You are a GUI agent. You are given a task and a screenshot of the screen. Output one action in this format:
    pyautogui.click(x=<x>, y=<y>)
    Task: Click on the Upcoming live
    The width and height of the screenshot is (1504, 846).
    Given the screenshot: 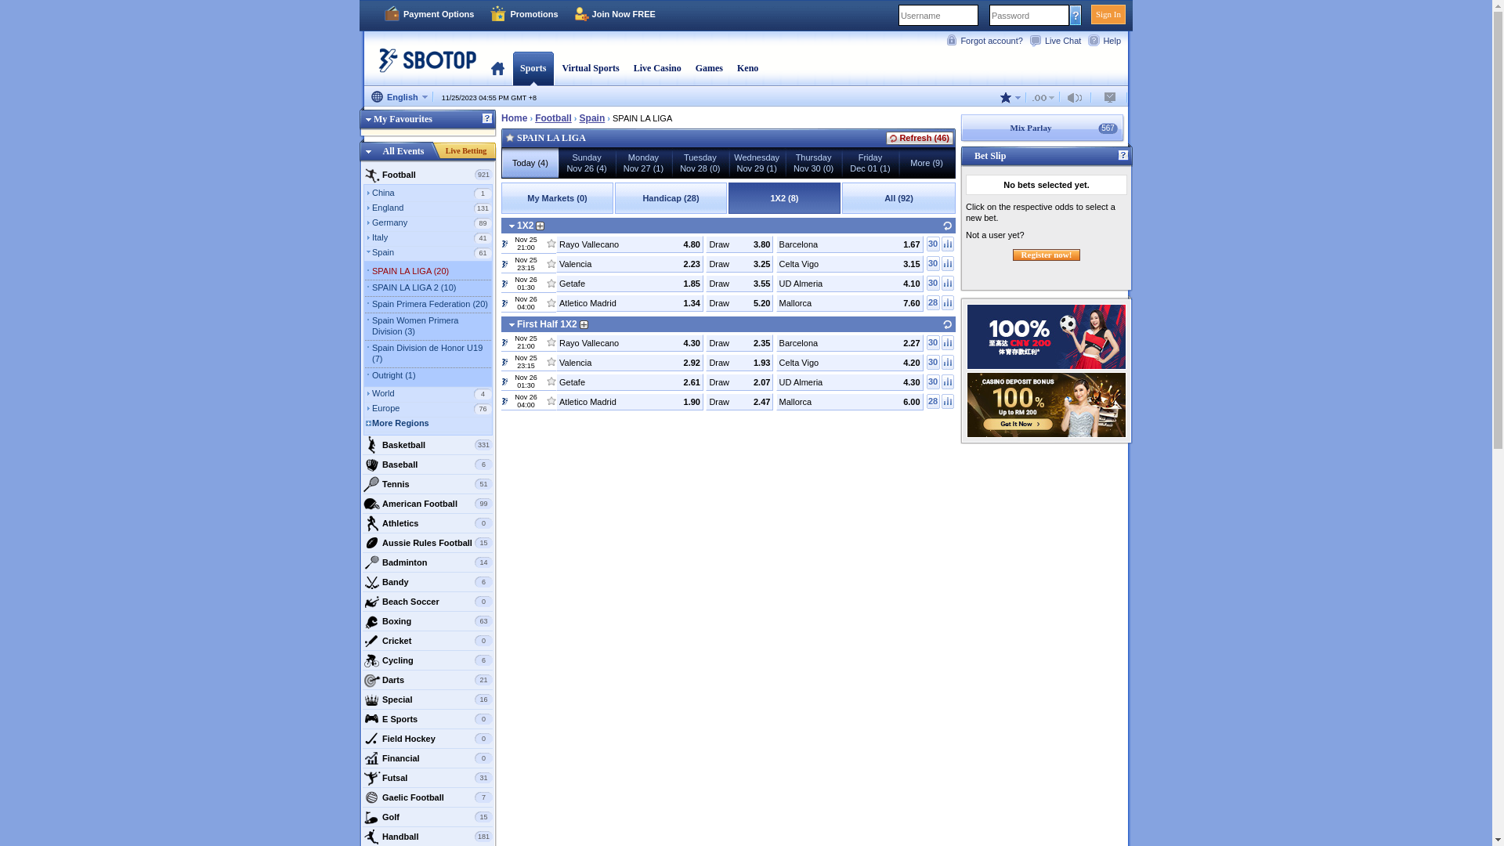 What is the action you would take?
    pyautogui.click(x=504, y=362)
    